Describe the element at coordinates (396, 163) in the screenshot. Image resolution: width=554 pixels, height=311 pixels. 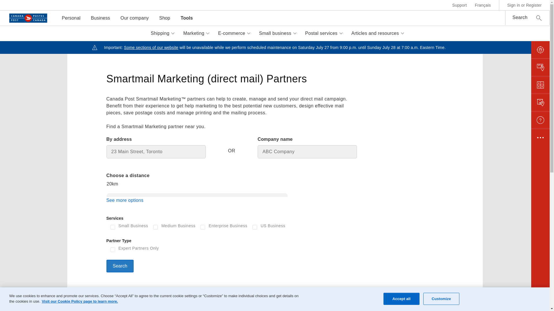
I see `Package Redirection` at that location.